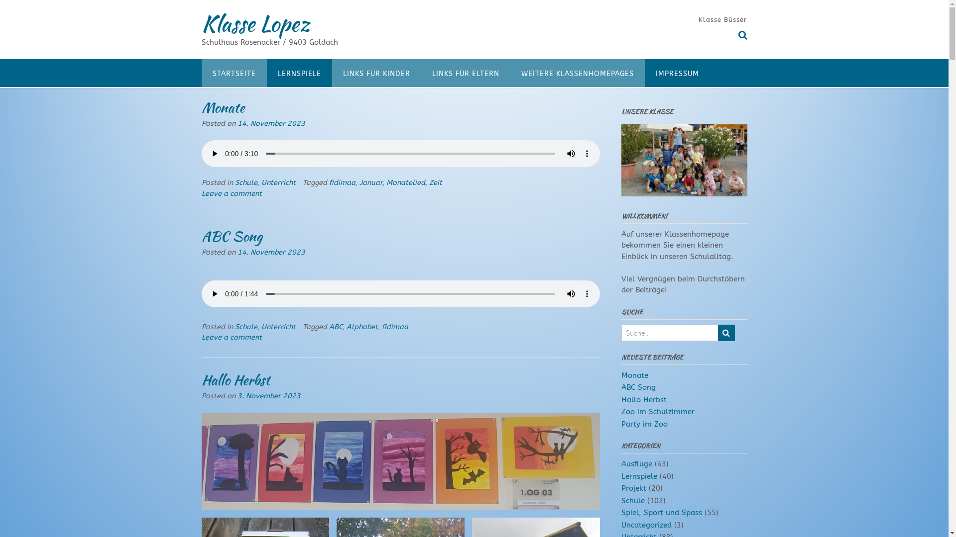 The width and height of the screenshot is (956, 537). Describe the element at coordinates (646, 525) in the screenshot. I see `Uncategorized` at that location.